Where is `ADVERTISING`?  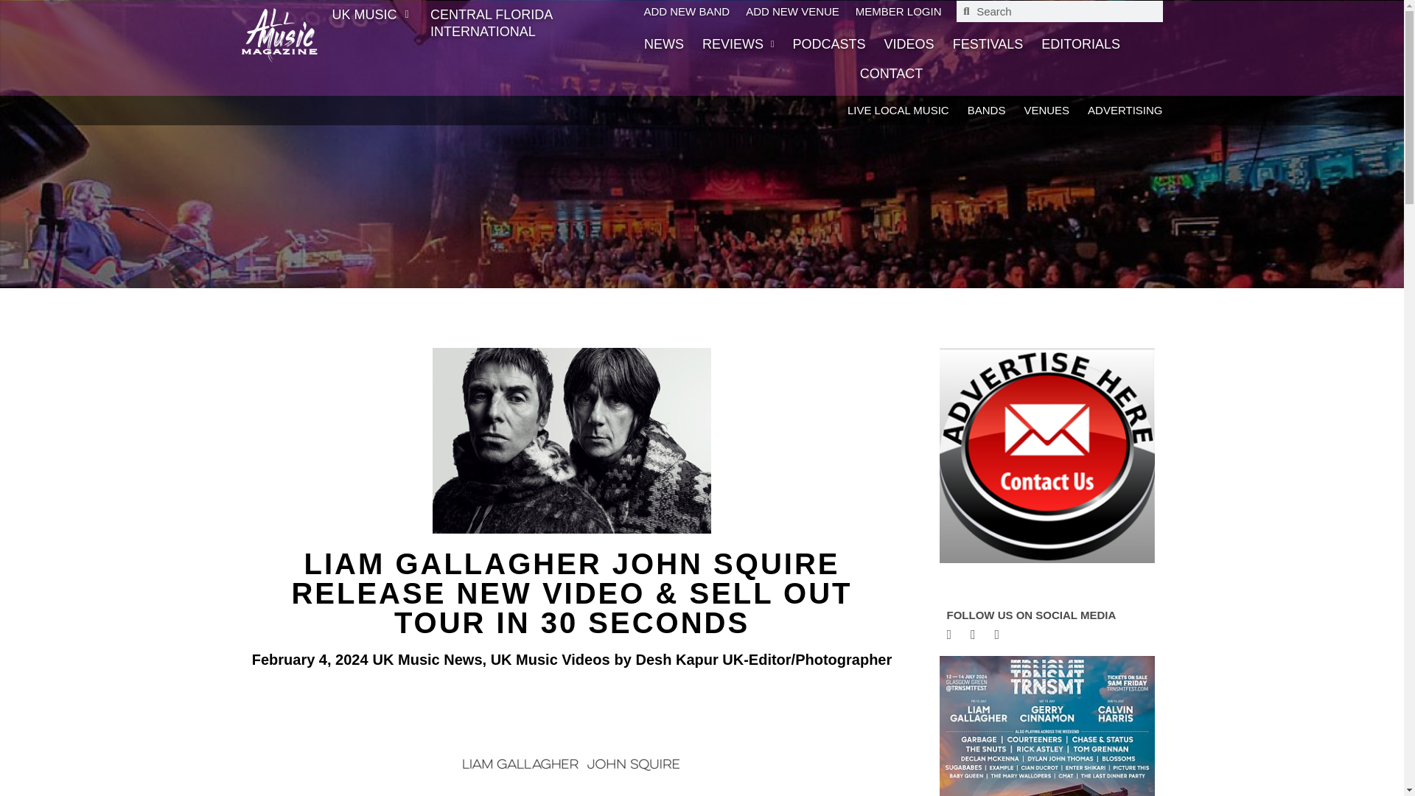 ADVERTISING is located at coordinates (1125, 111).